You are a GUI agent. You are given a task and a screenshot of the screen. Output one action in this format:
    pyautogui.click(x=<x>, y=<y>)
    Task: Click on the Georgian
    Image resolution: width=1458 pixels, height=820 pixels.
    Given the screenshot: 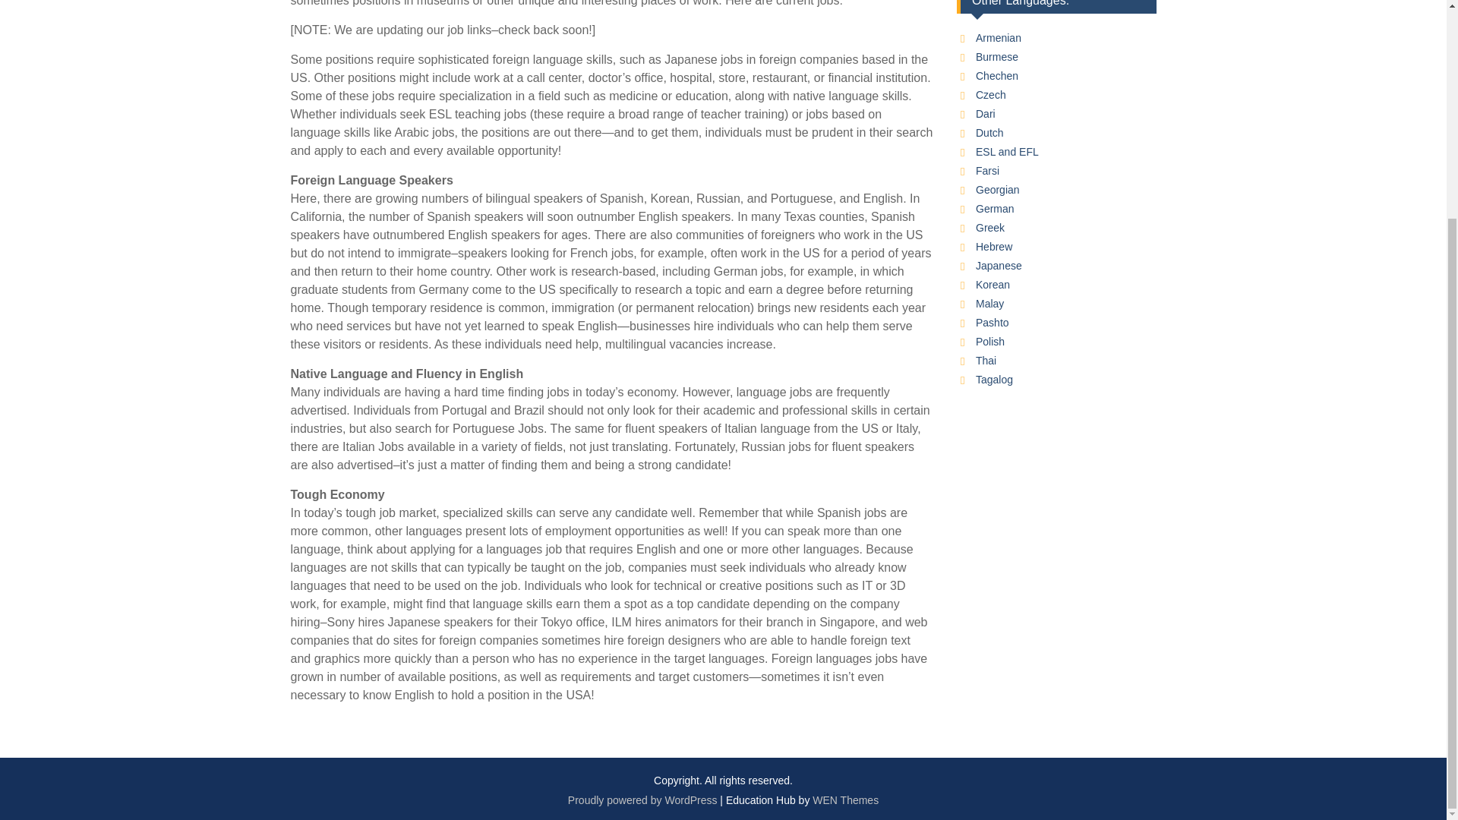 What is the action you would take?
    pyautogui.click(x=997, y=190)
    